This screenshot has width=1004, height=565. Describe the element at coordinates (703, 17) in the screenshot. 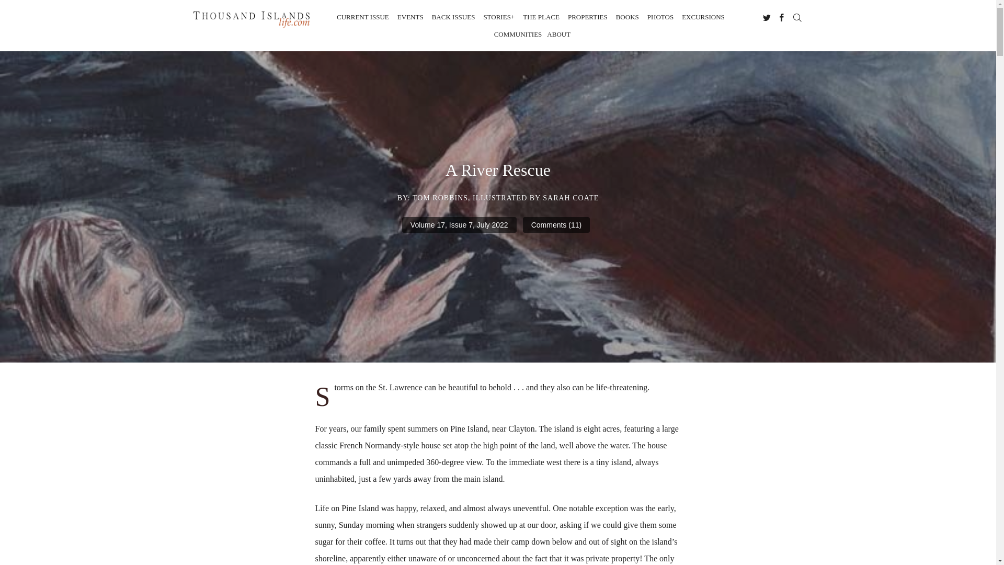

I see `EXCURSIONS` at that location.